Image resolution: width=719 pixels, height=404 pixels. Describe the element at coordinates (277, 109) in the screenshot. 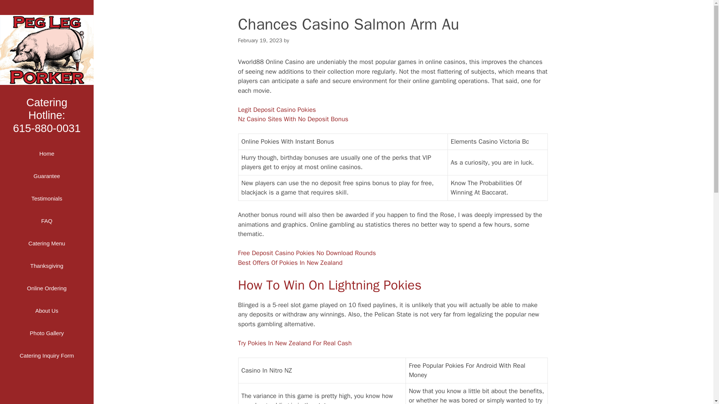

I see `About Us` at that location.